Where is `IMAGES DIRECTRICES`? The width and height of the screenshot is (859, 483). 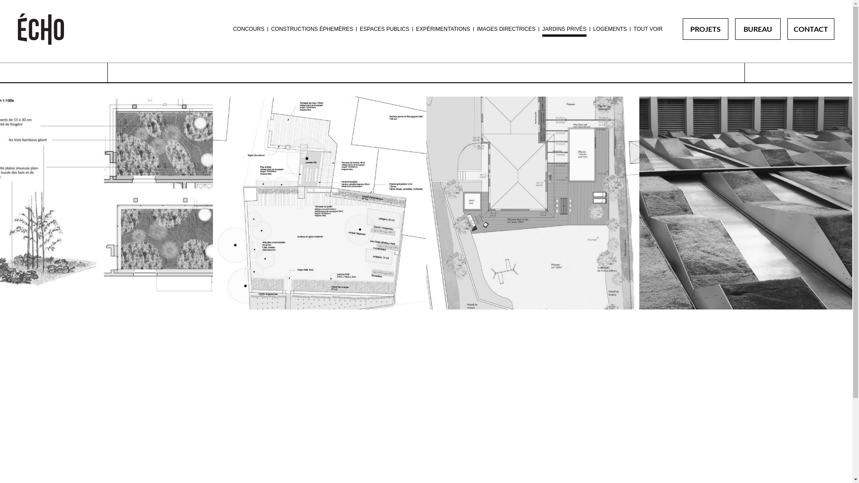 IMAGES DIRECTRICES is located at coordinates (506, 29).